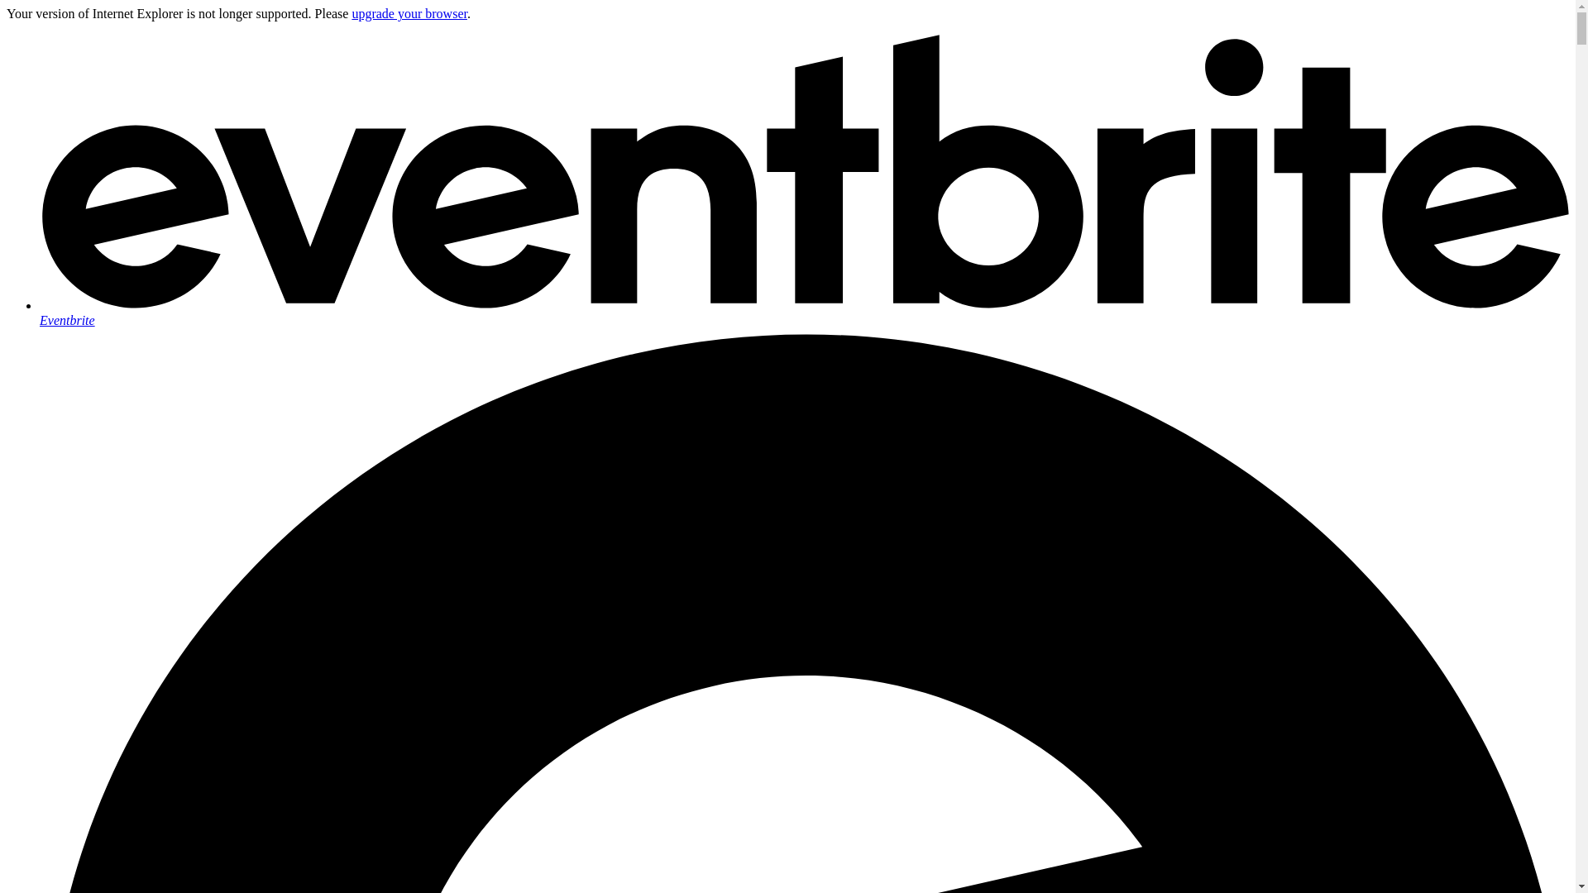 Image resolution: width=1588 pixels, height=893 pixels. What do you see at coordinates (804, 313) in the screenshot?
I see `Eventbrite` at bounding box center [804, 313].